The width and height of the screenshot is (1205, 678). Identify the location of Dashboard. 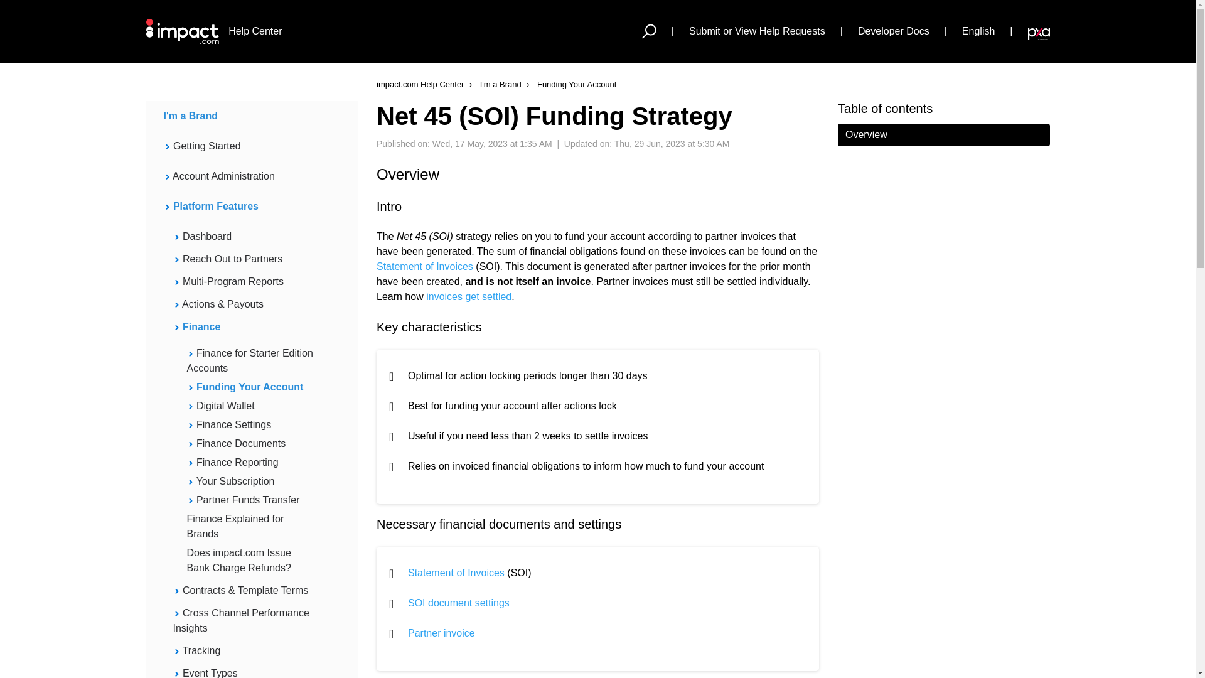
(242, 236).